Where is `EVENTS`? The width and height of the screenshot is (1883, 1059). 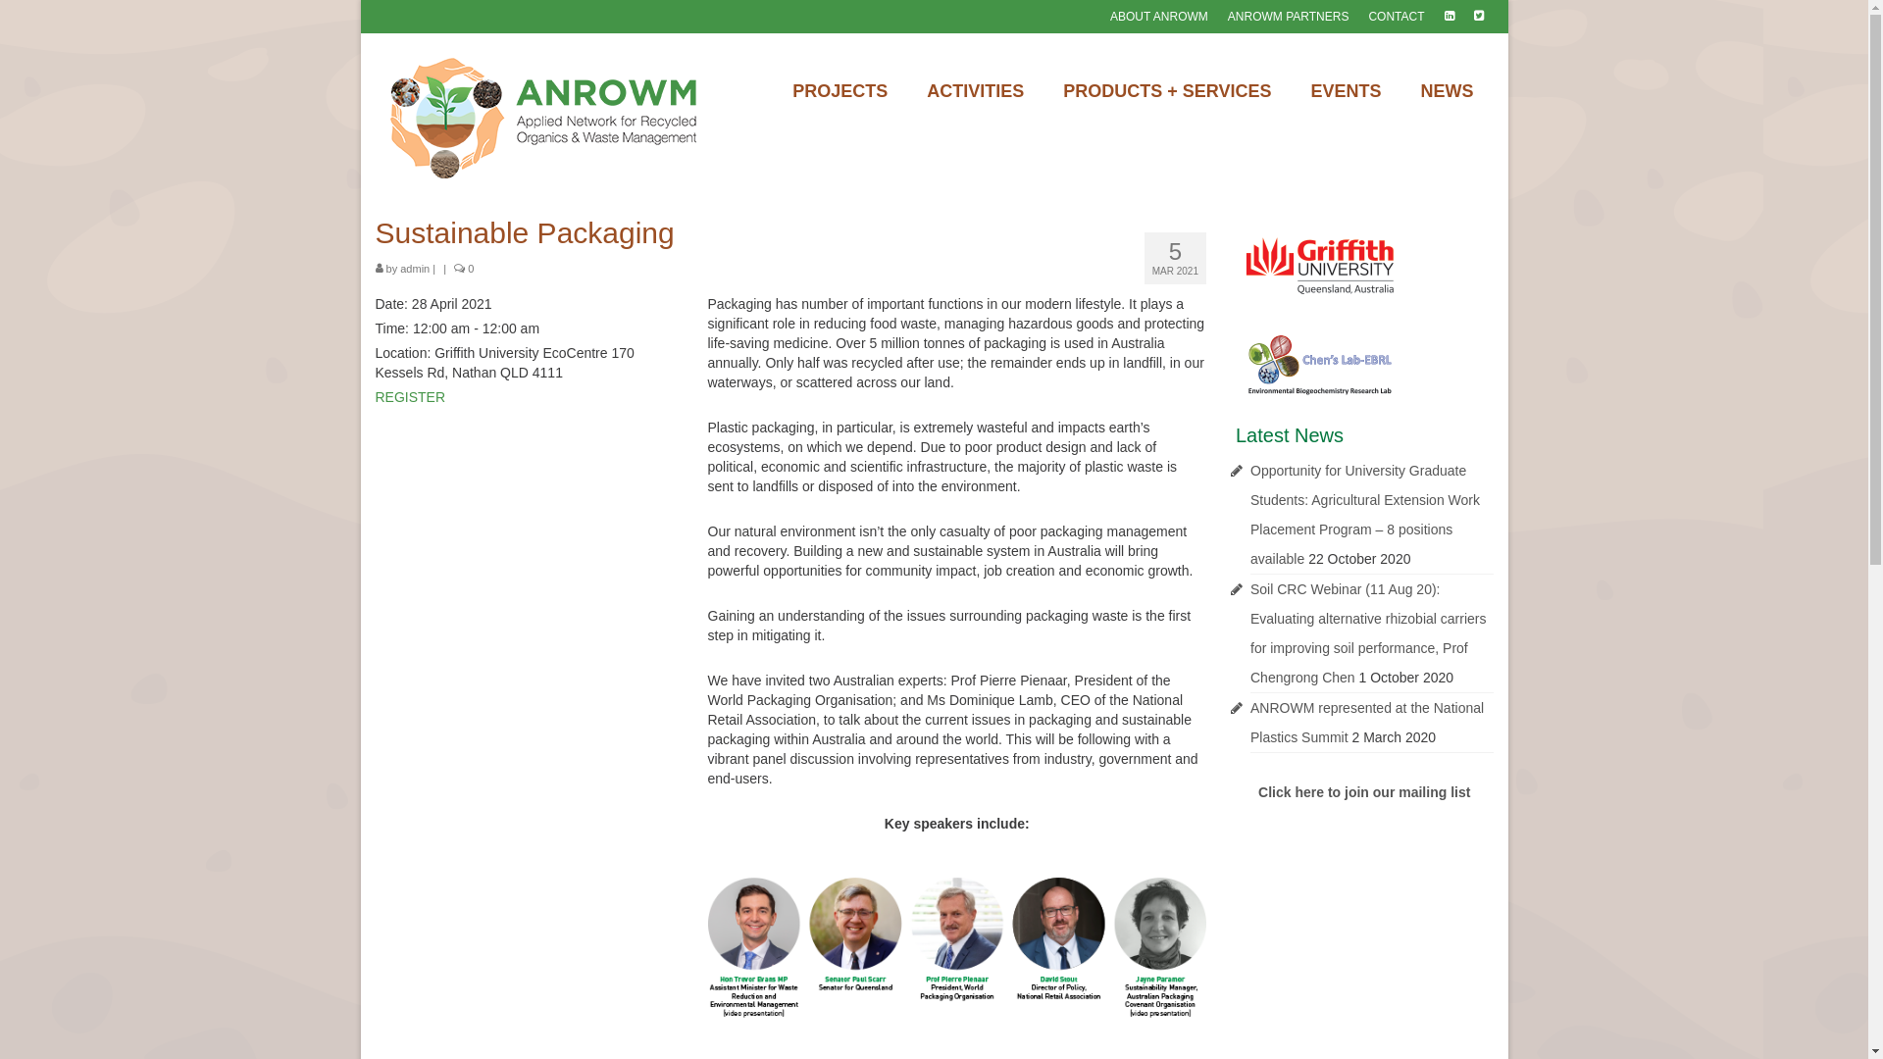
EVENTS is located at coordinates (1346, 91).